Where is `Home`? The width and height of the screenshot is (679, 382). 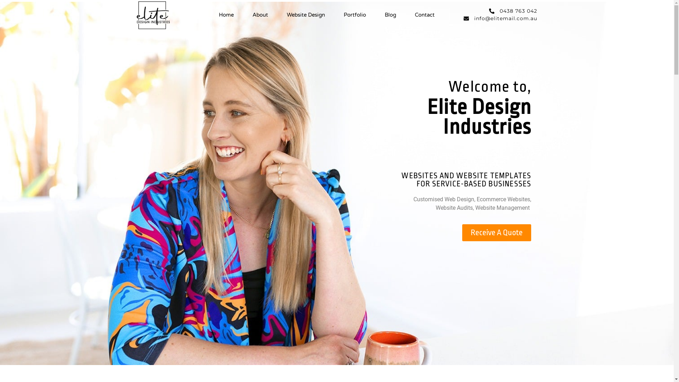 Home is located at coordinates (226, 15).